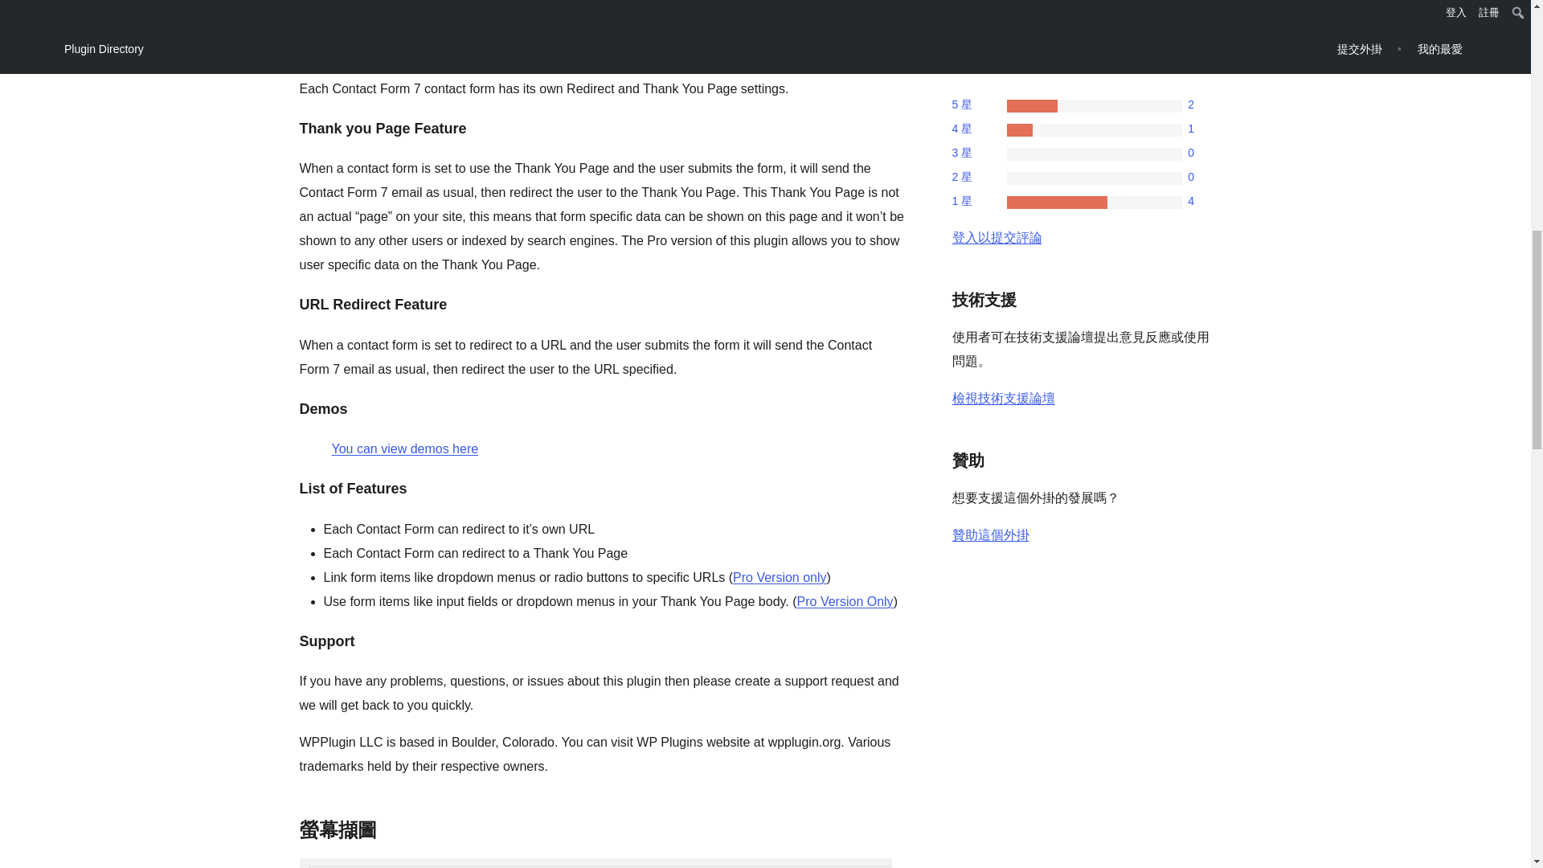 This screenshot has height=868, width=1543. Describe the element at coordinates (845, 601) in the screenshot. I see `Pro Version Only` at that location.